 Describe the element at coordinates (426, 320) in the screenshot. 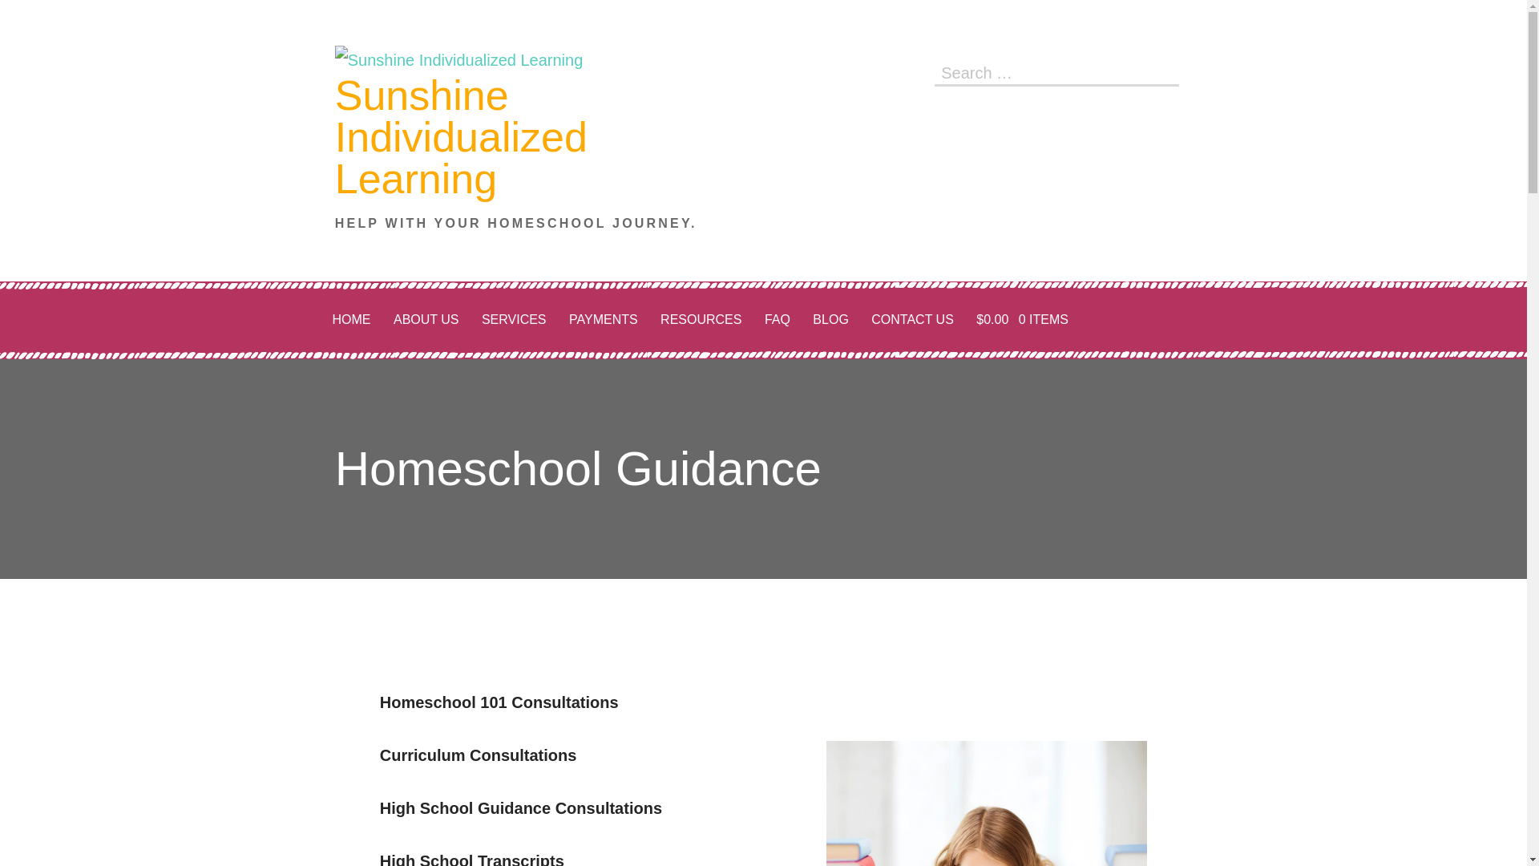

I see `ABOUT US` at that location.